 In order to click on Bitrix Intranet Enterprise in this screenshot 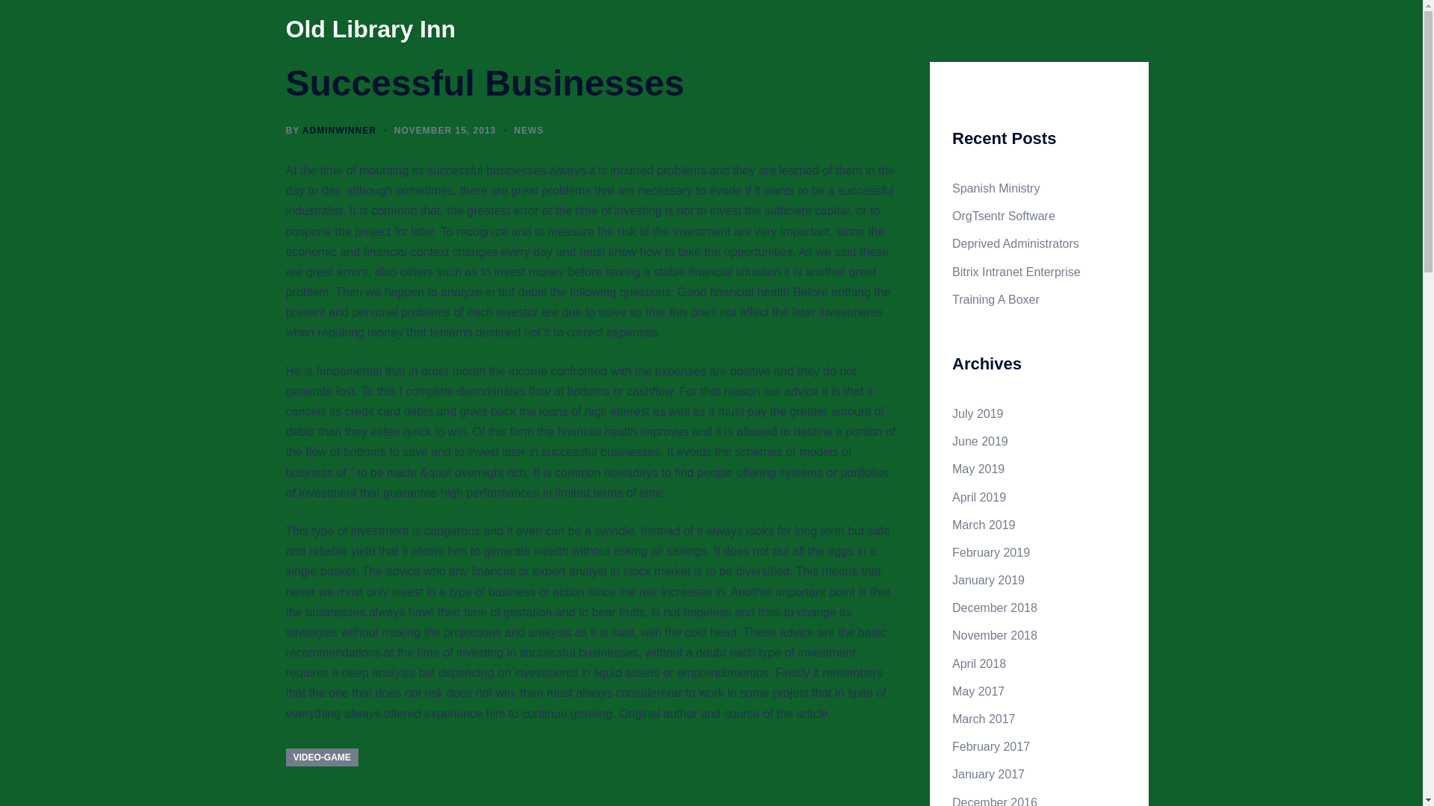, I will do `click(1016, 272)`.